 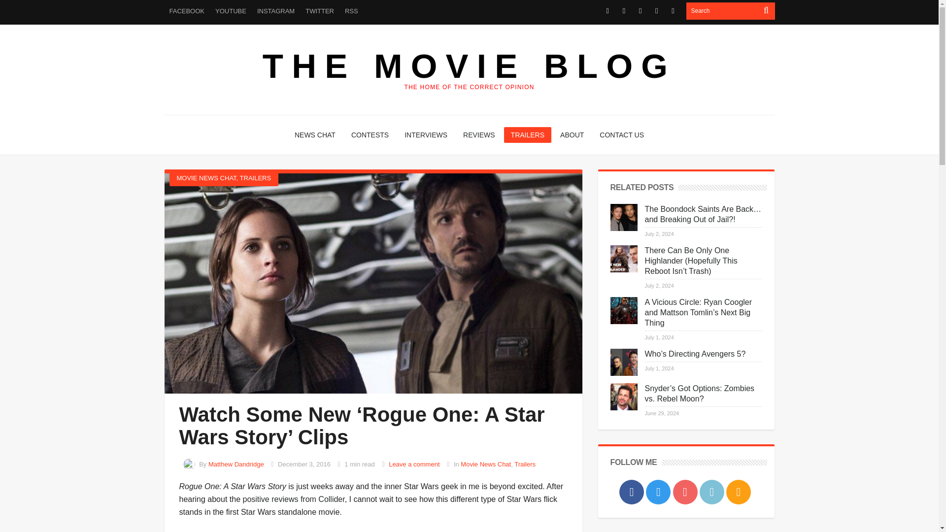 What do you see at coordinates (315, 135) in the screenshot?
I see `NEWS CHAT` at bounding box center [315, 135].